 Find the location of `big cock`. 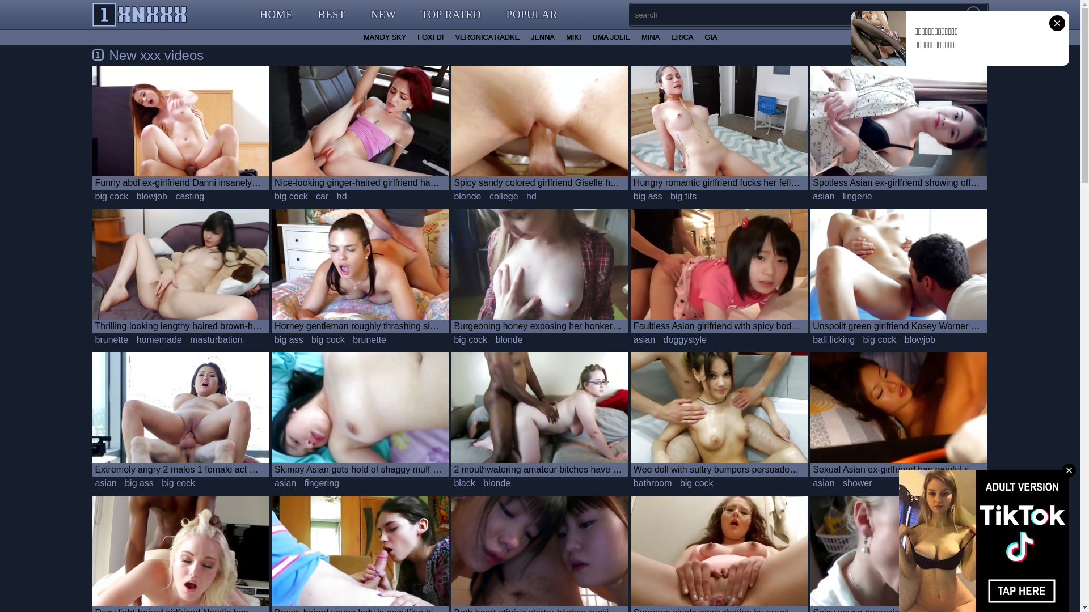

big cock is located at coordinates (471, 340).